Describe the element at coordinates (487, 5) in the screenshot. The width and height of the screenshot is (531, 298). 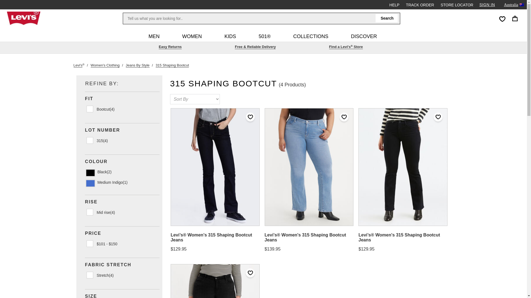
I see `SIGN IN` at that location.